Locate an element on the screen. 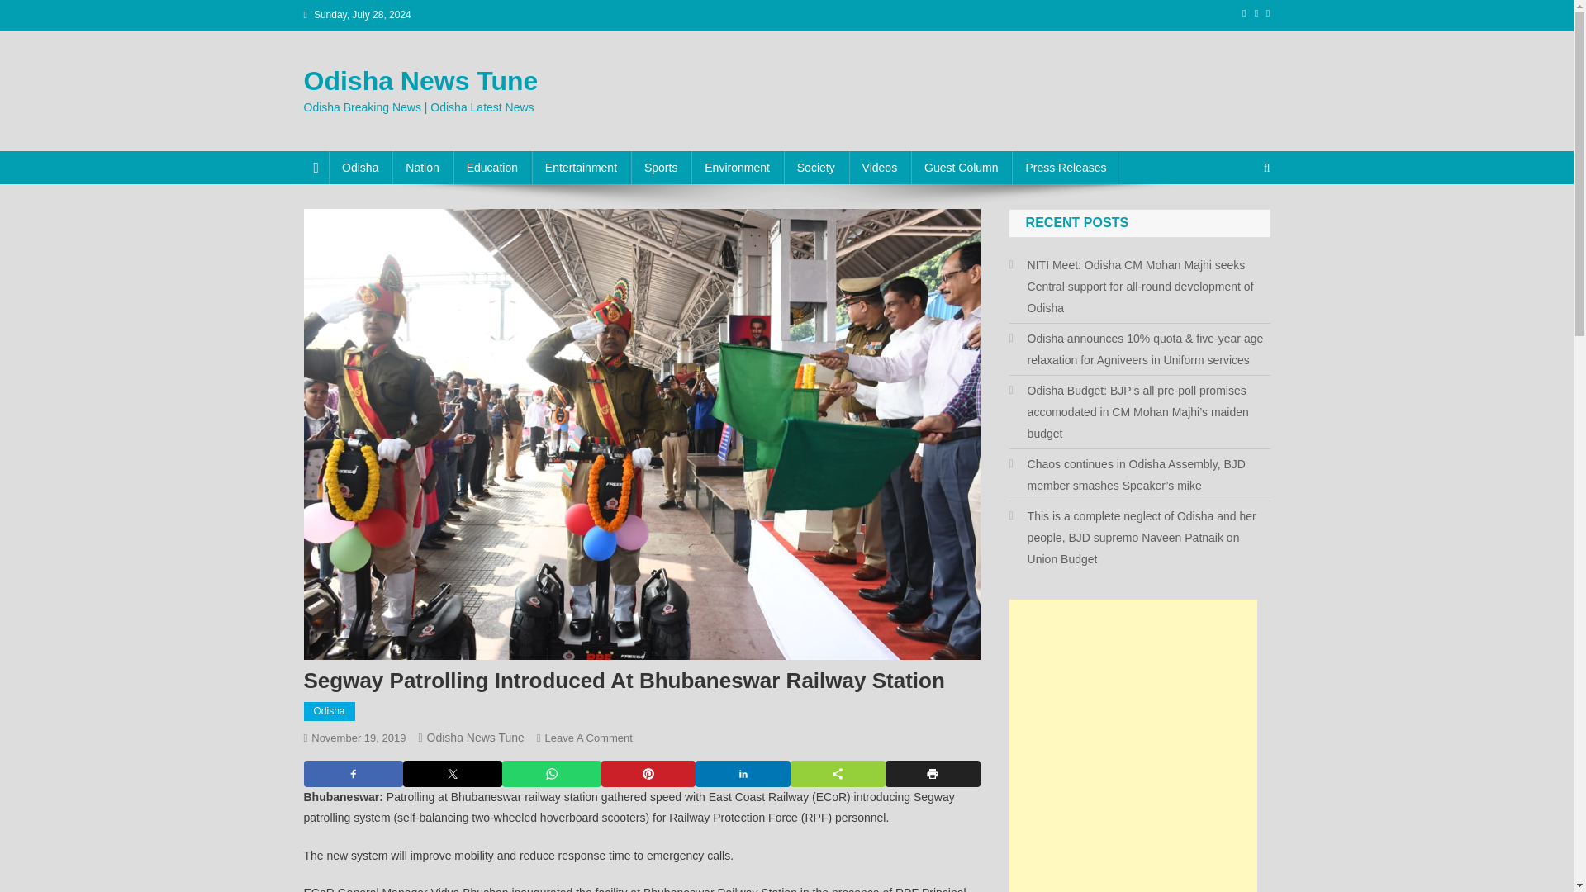 The width and height of the screenshot is (1586, 892). Odisha News Tune is located at coordinates (421, 80).